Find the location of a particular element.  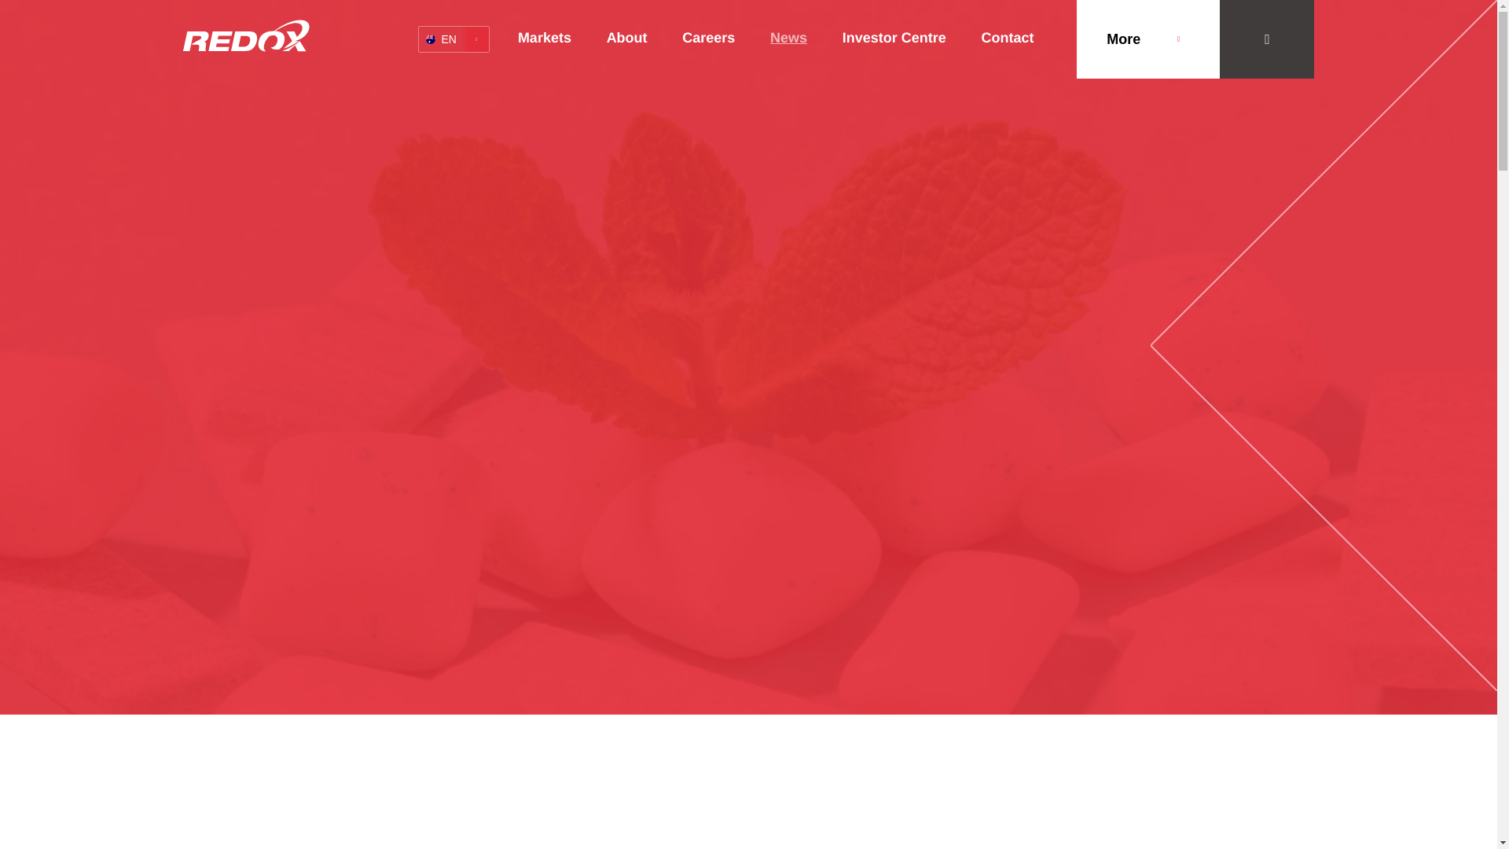

Toggle Navigation is located at coordinates (245, 35).